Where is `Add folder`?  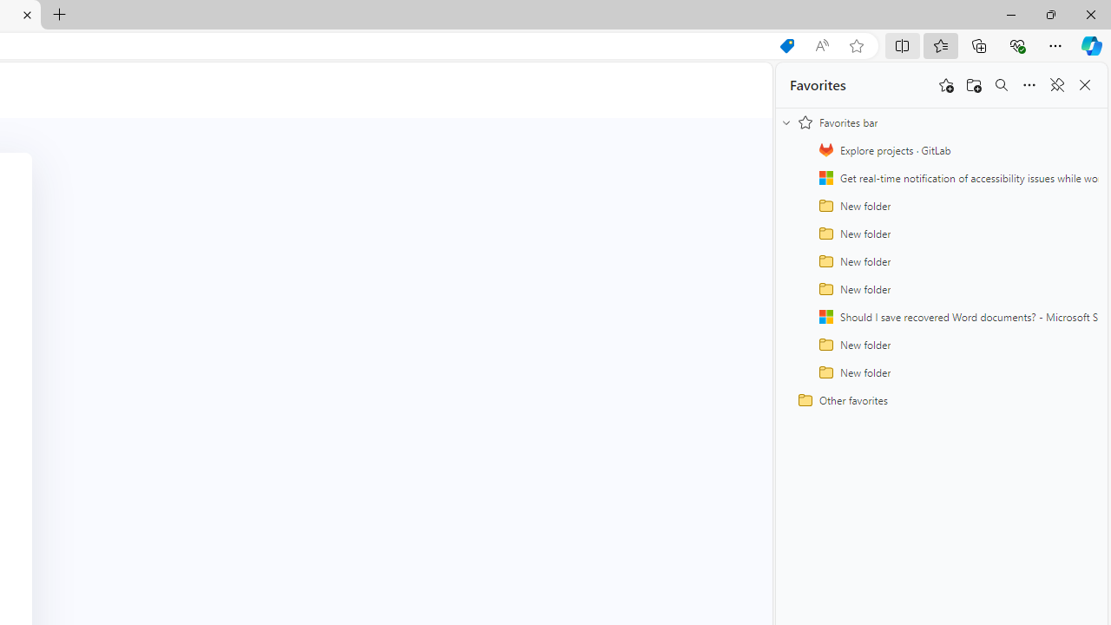
Add folder is located at coordinates (974, 85).